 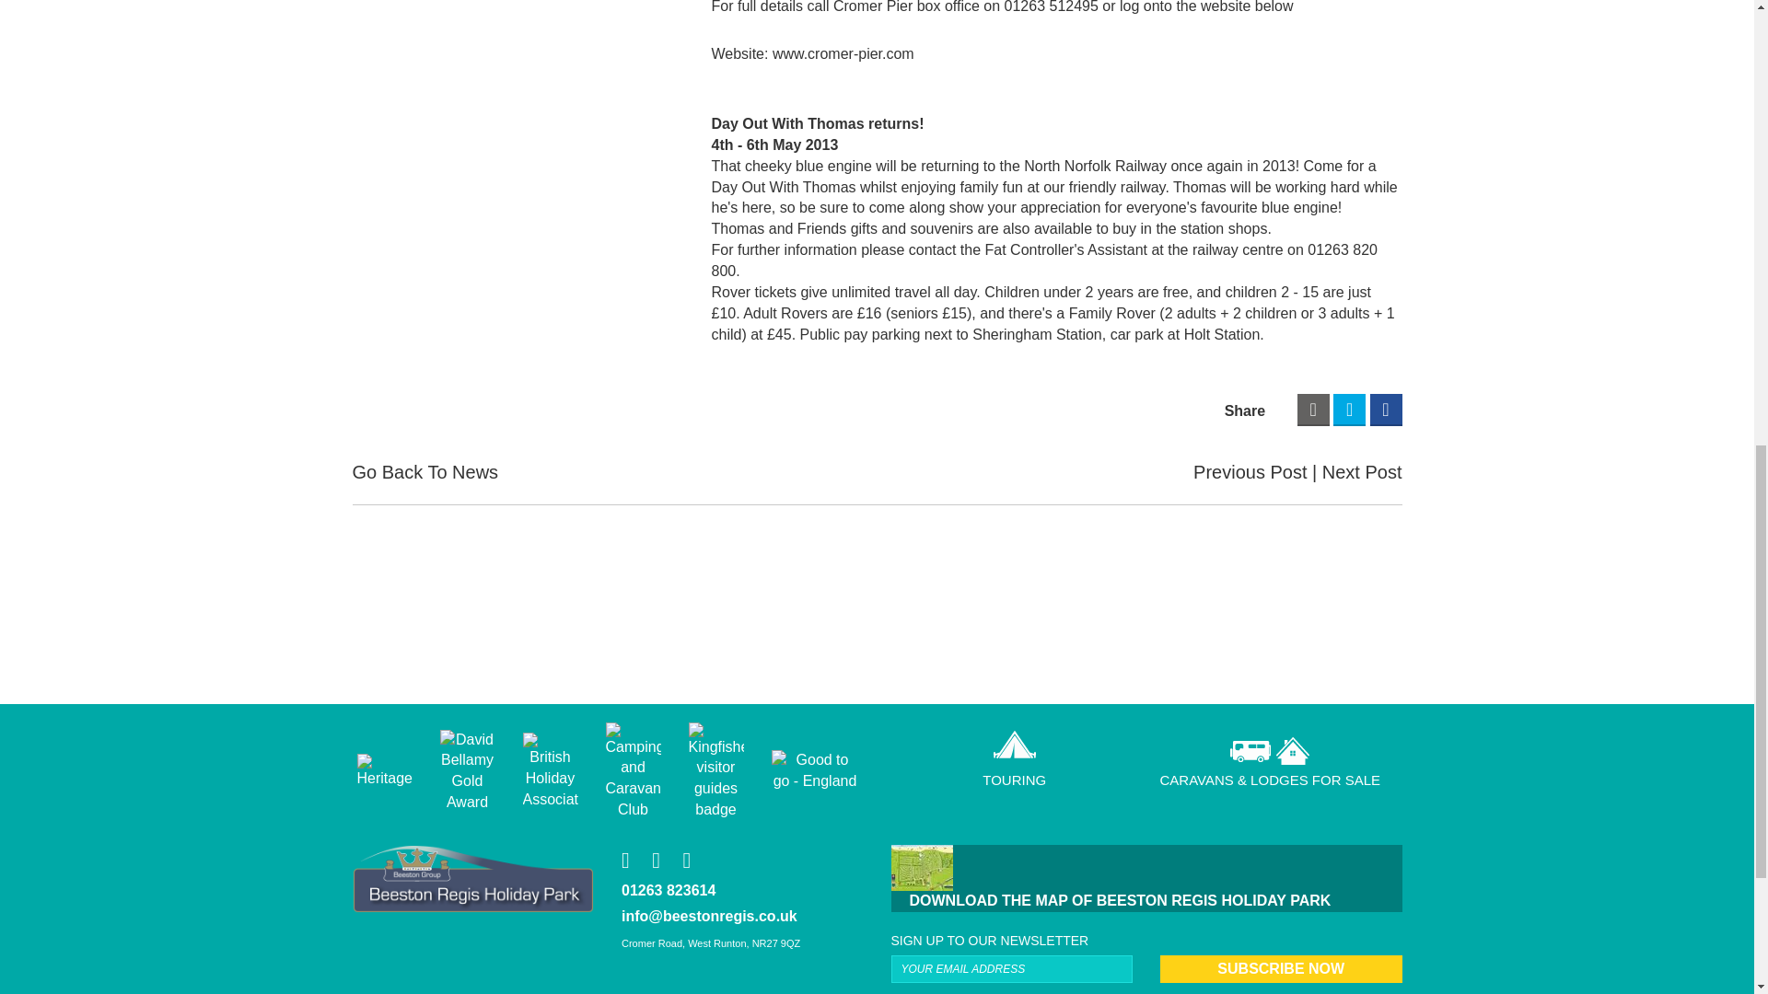 What do you see at coordinates (425, 472) in the screenshot?
I see `Go Back To News` at bounding box center [425, 472].